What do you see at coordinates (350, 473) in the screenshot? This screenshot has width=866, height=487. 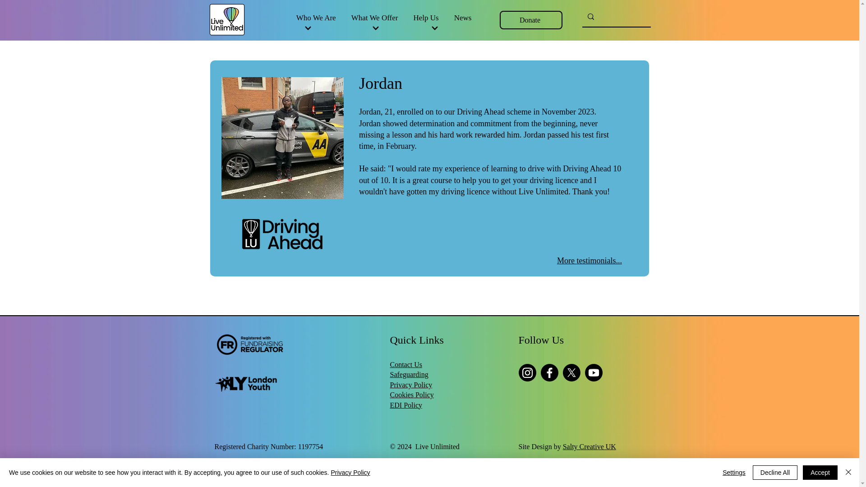 I see `Privacy Policy` at bounding box center [350, 473].